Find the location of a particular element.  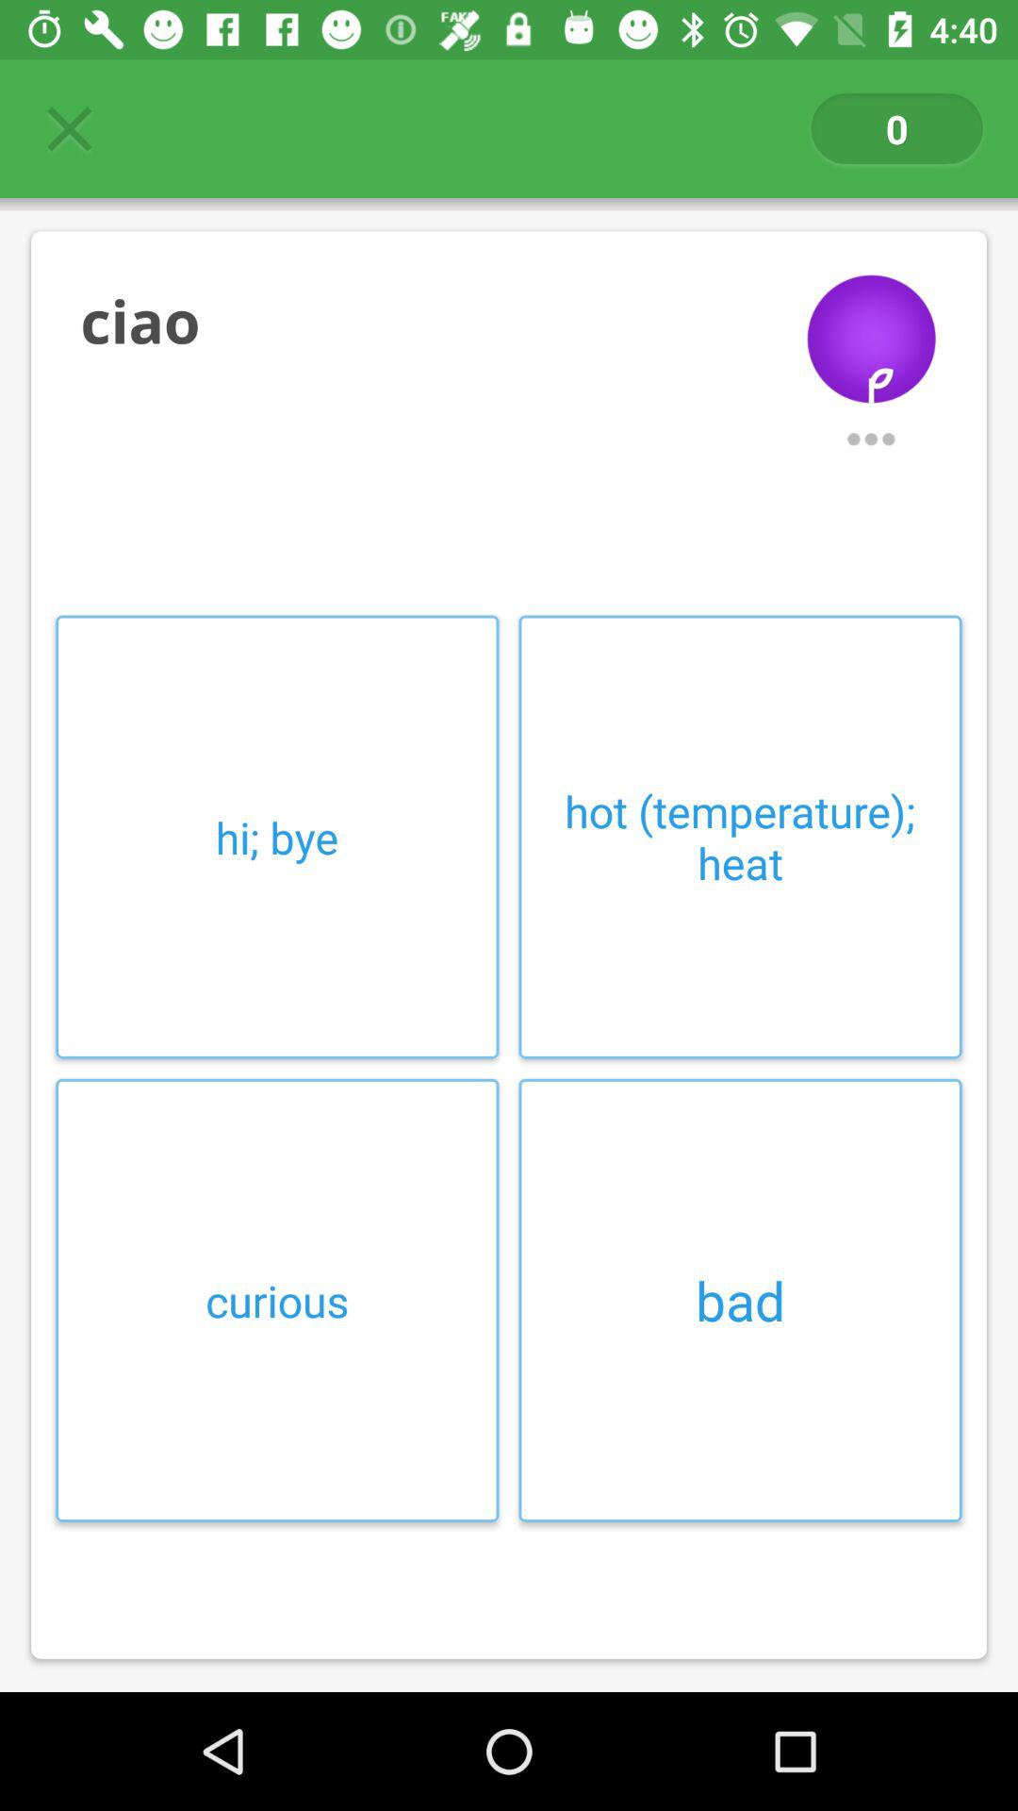

choose bad item is located at coordinates (740, 1300).